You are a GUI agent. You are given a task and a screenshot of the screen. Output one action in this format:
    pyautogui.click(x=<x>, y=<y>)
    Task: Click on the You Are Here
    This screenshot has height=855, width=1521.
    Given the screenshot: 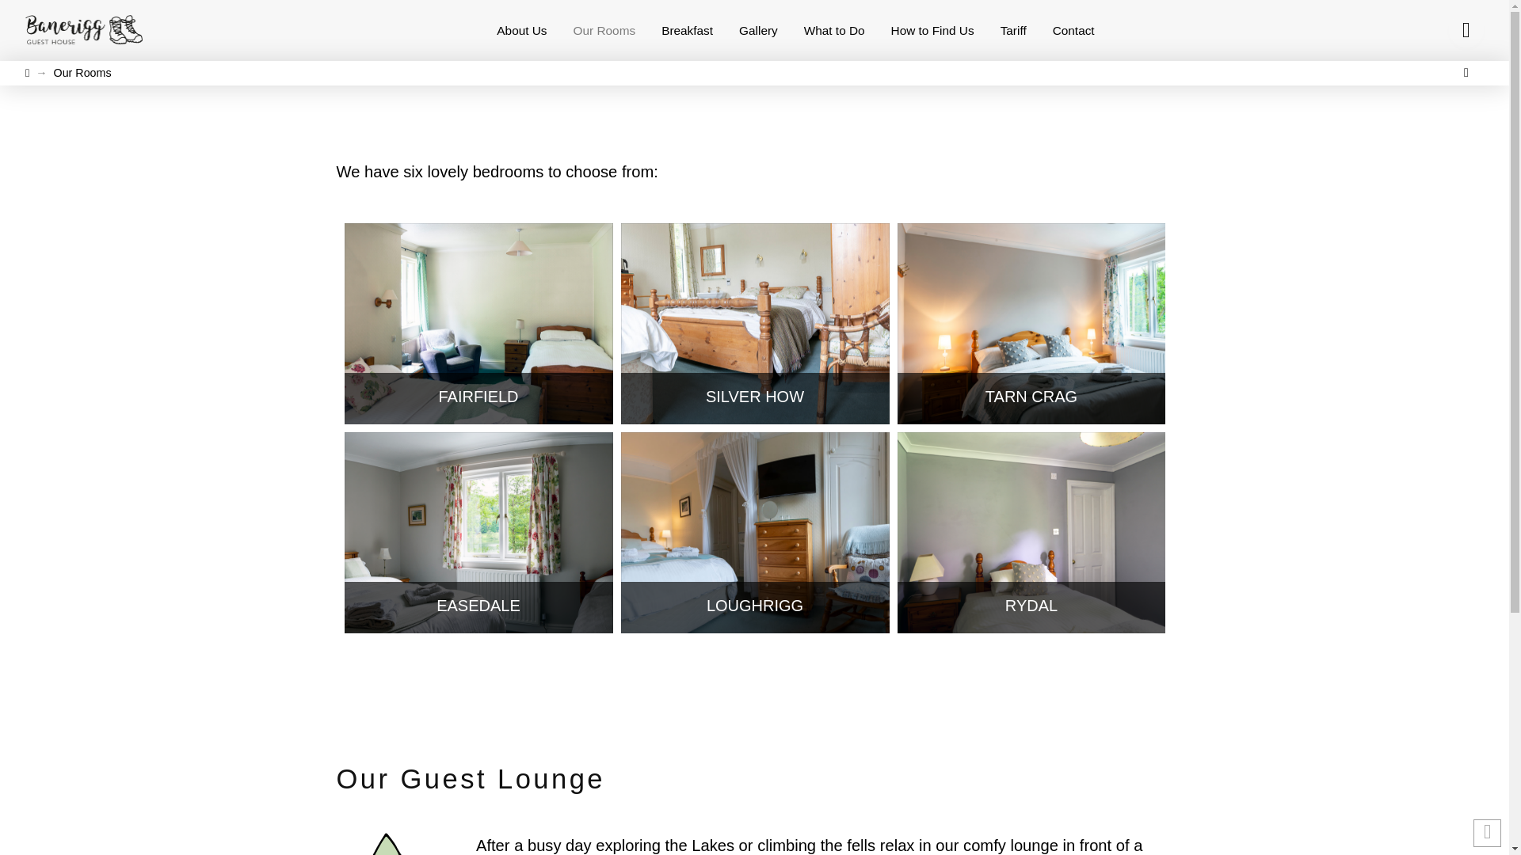 What is the action you would take?
    pyautogui.click(x=82, y=73)
    